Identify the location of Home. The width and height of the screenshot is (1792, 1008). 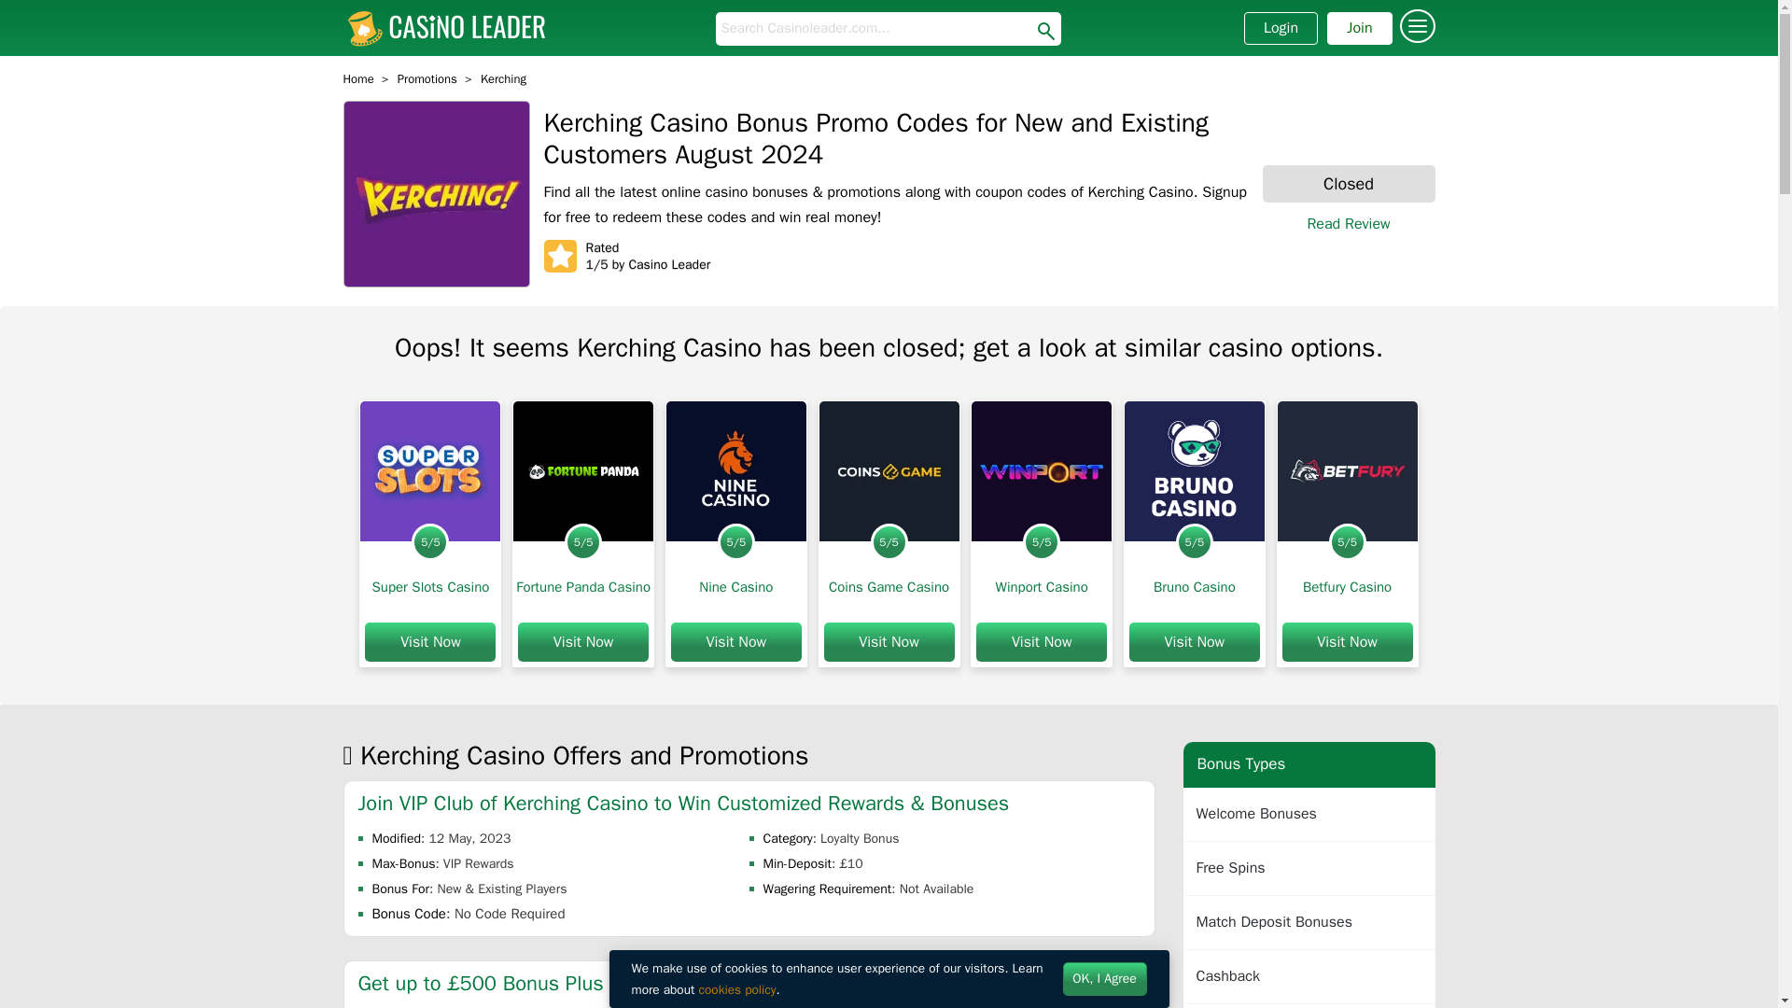
(358, 78).